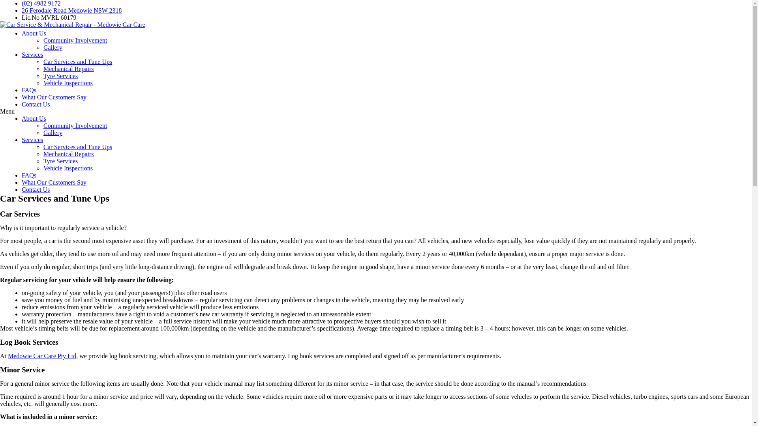 The image size is (758, 426). I want to click on Mechanical Repairs, so click(69, 154).